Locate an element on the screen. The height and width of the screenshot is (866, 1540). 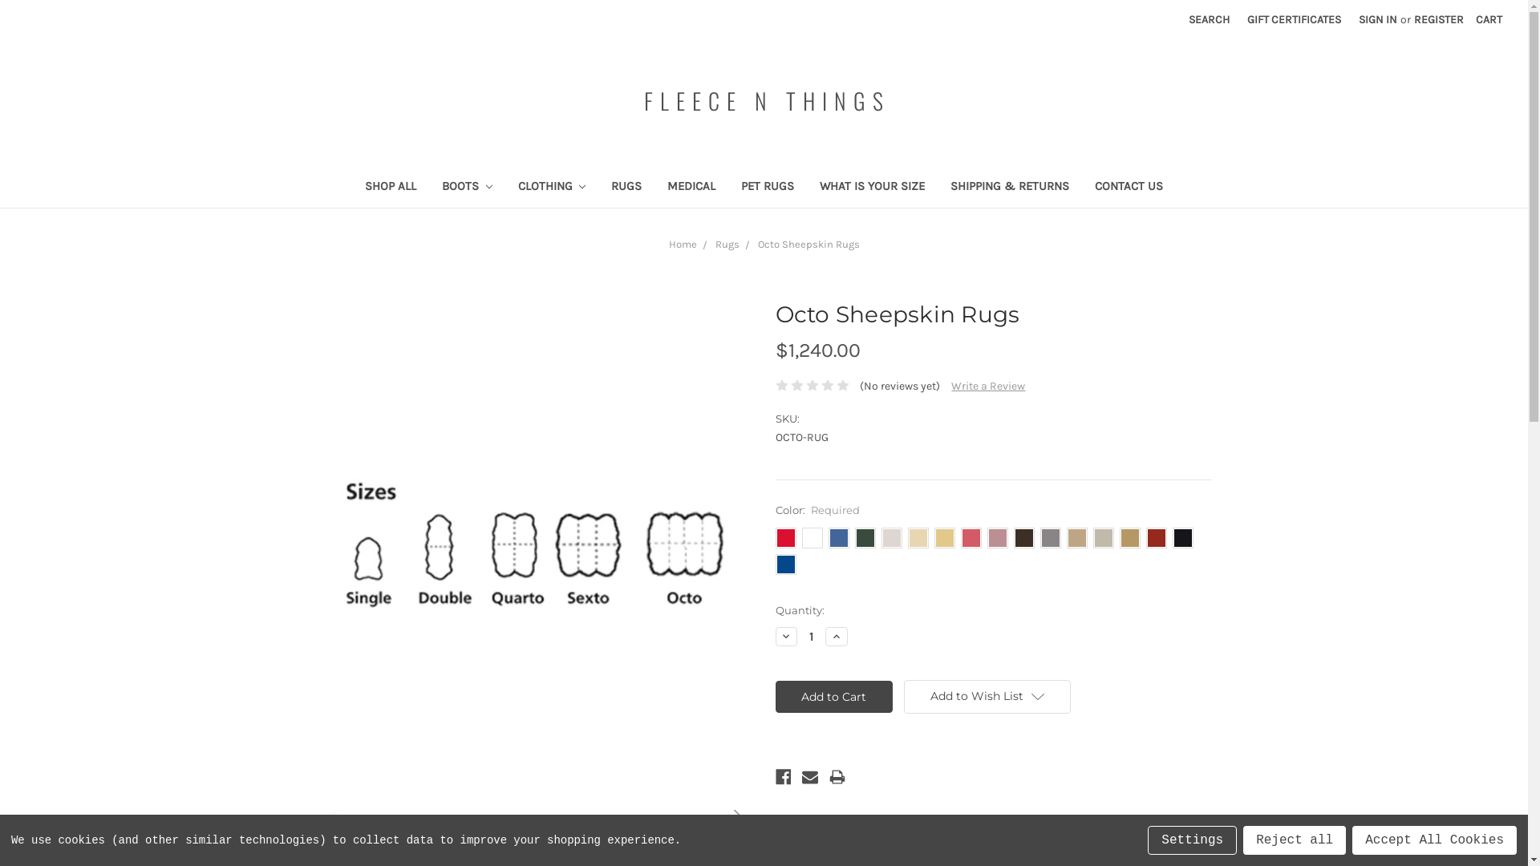
CONTACT US is located at coordinates (1129, 188).